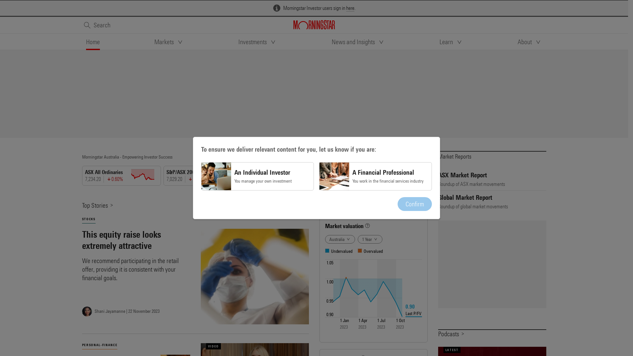 The width and height of the screenshot is (633, 356). What do you see at coordinates (370, 239) in the screenshot?
I see `1 Year` at bounding box center [370, 239].